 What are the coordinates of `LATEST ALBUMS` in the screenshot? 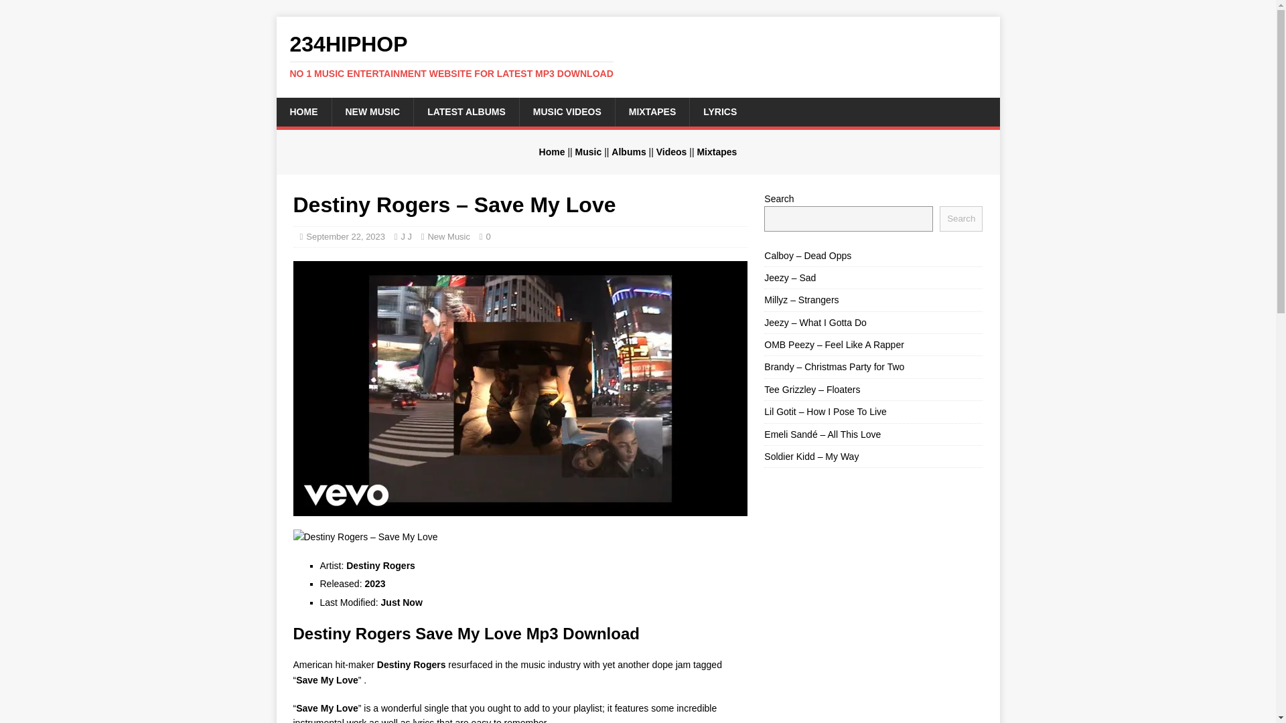 It's located at (466, 111).